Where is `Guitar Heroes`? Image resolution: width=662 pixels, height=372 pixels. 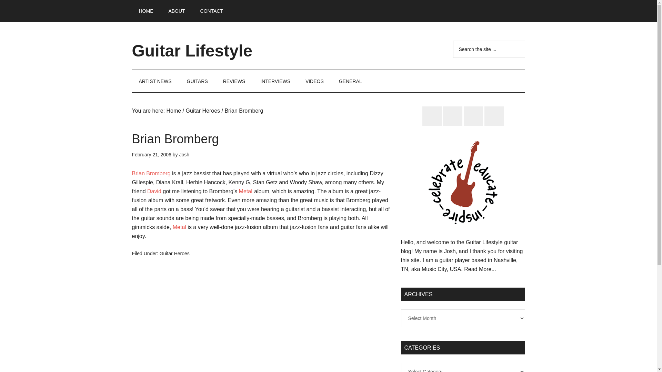
Guitar Heroes is located at coordinates (202, 111).